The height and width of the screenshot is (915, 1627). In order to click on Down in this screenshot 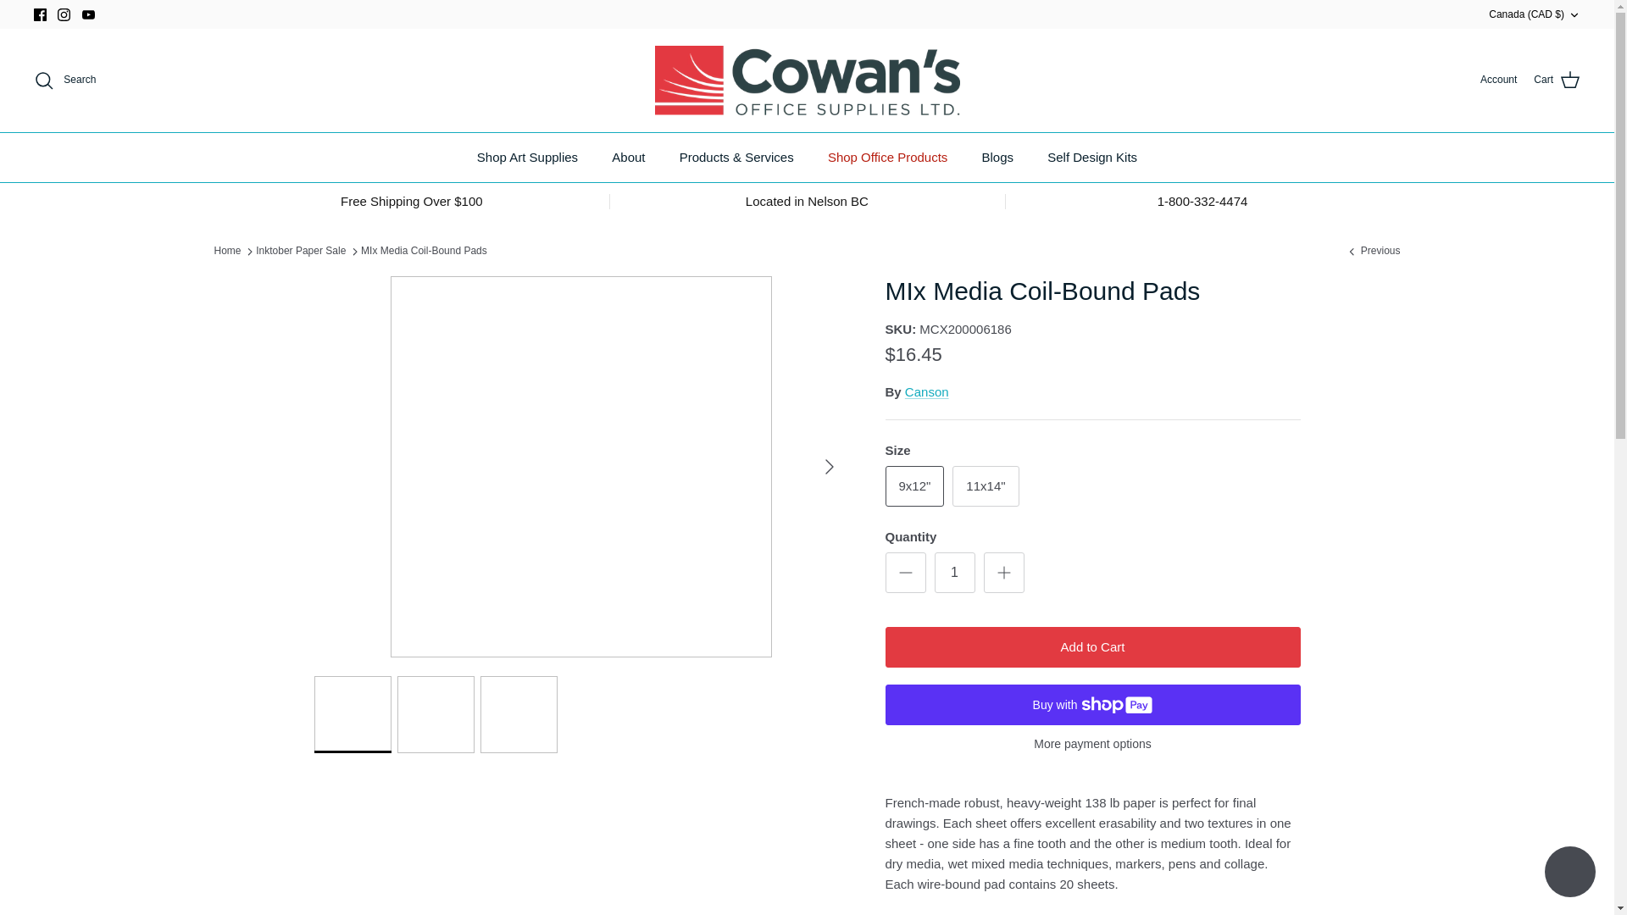, I will do `click(1574, 14)`.